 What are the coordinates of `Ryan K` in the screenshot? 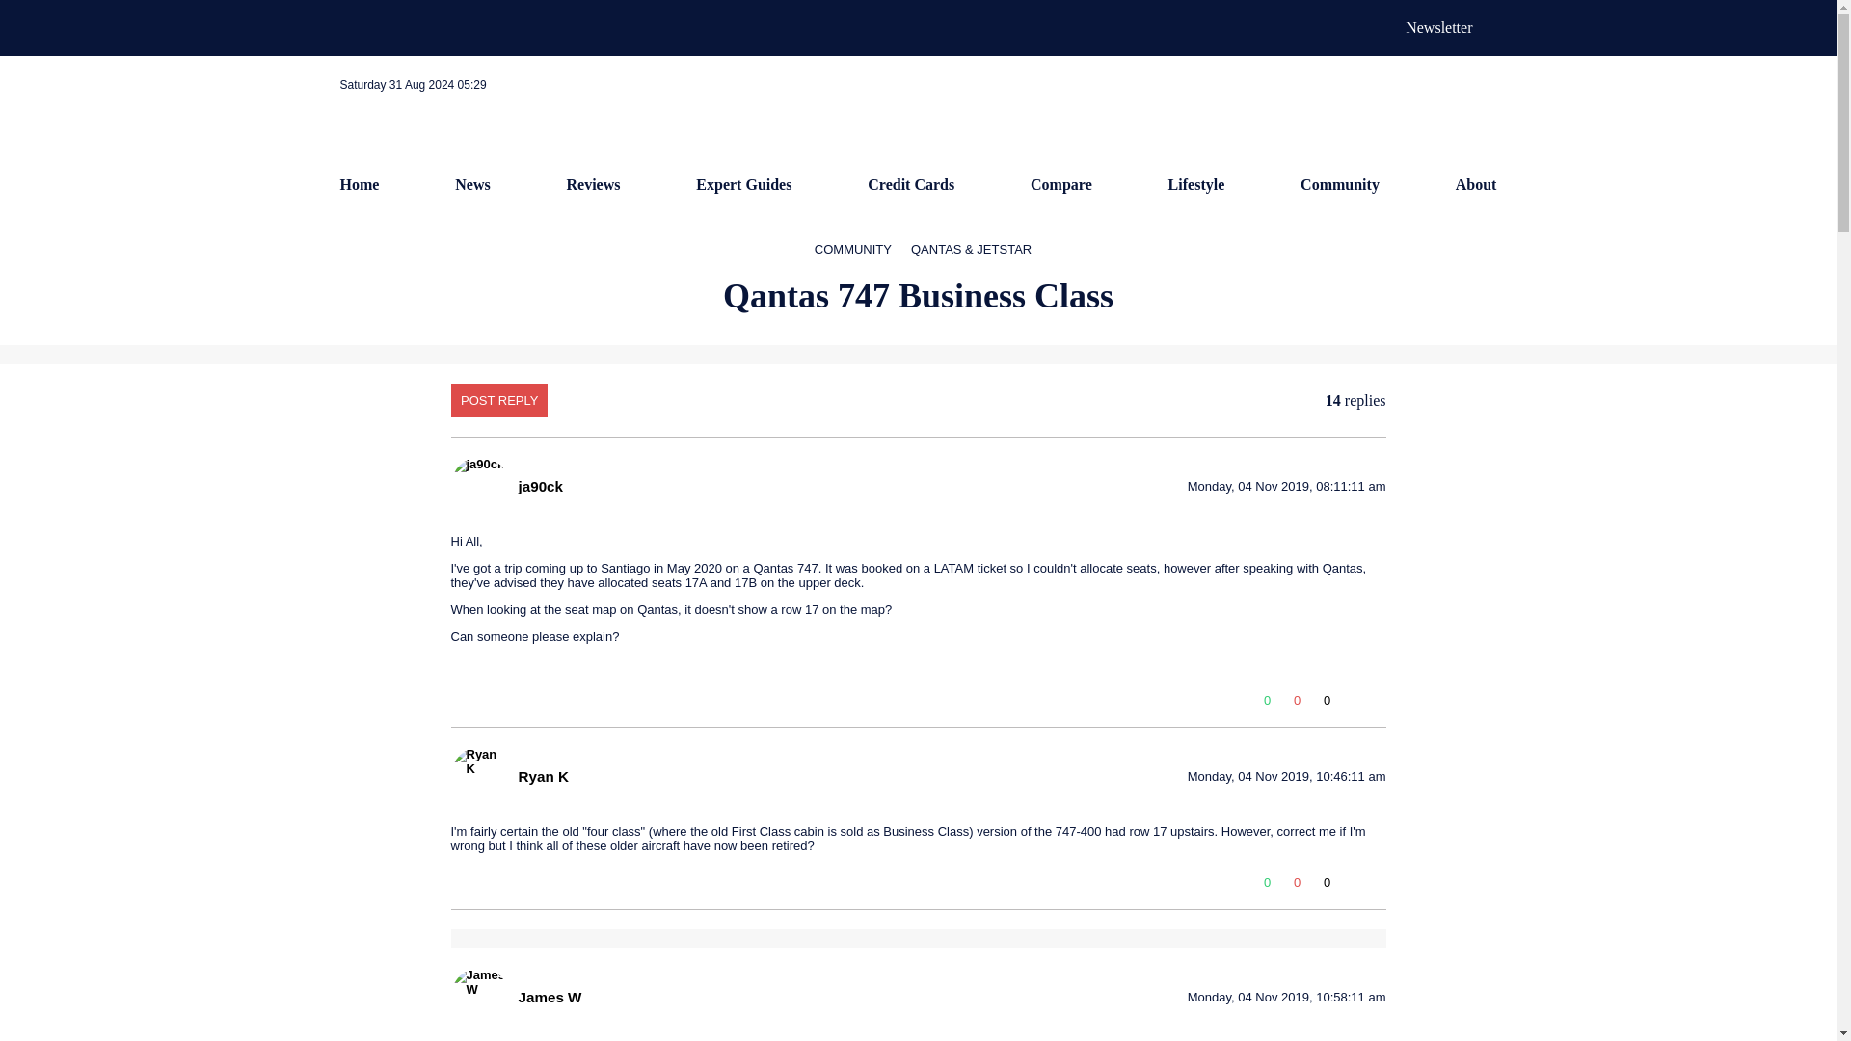 It's located at (543, 775).